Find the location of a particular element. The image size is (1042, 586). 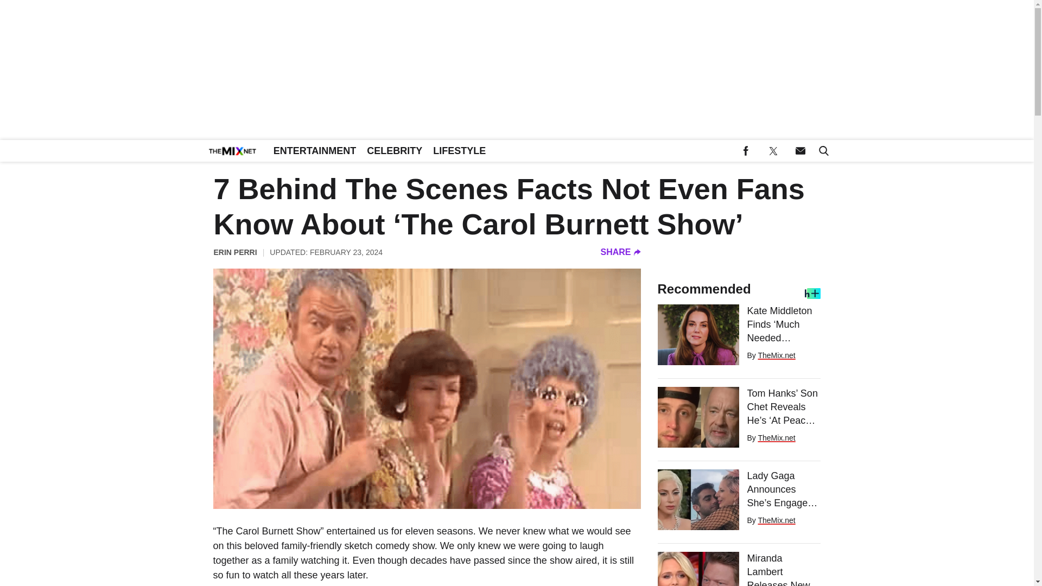

LIFESTYLE is located at coordinates (459, 151).